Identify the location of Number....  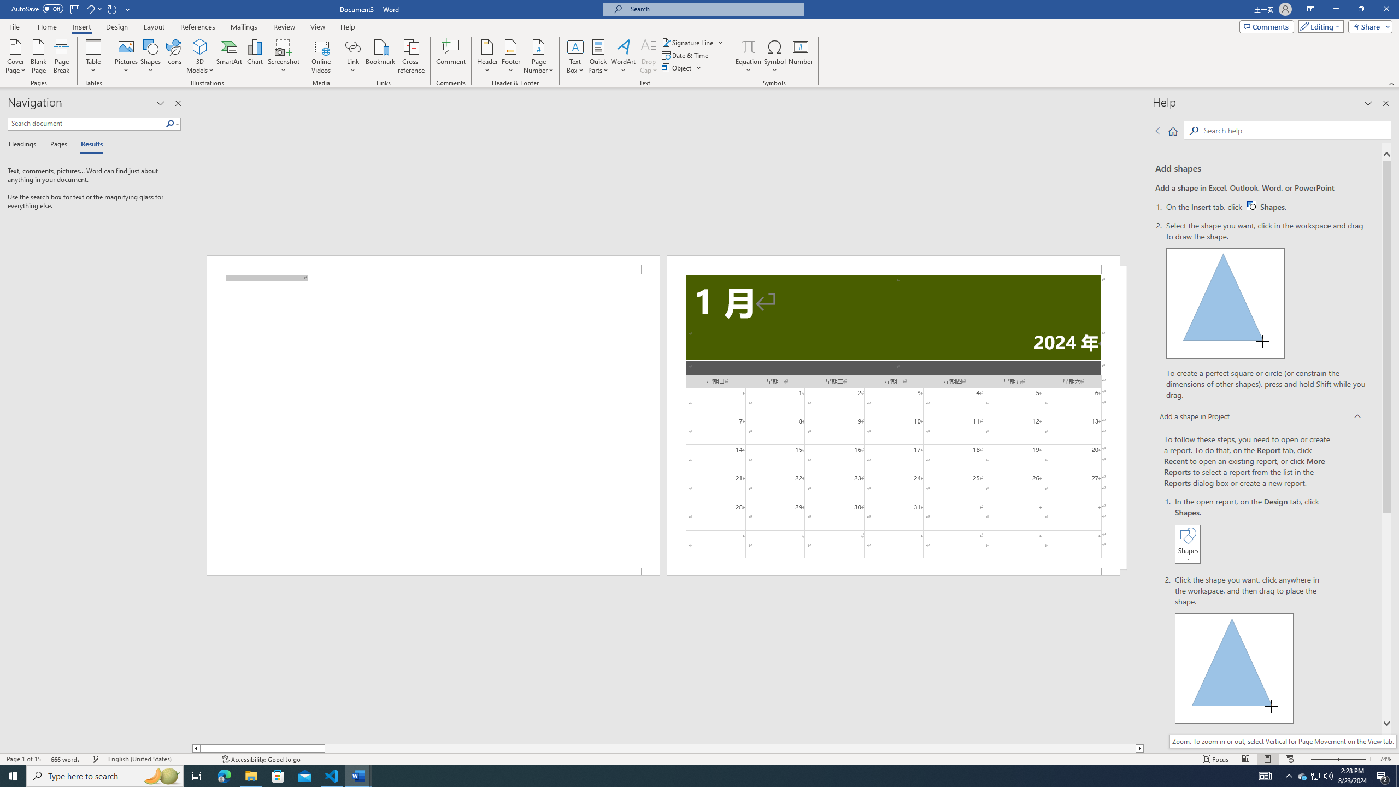
(801, 56).